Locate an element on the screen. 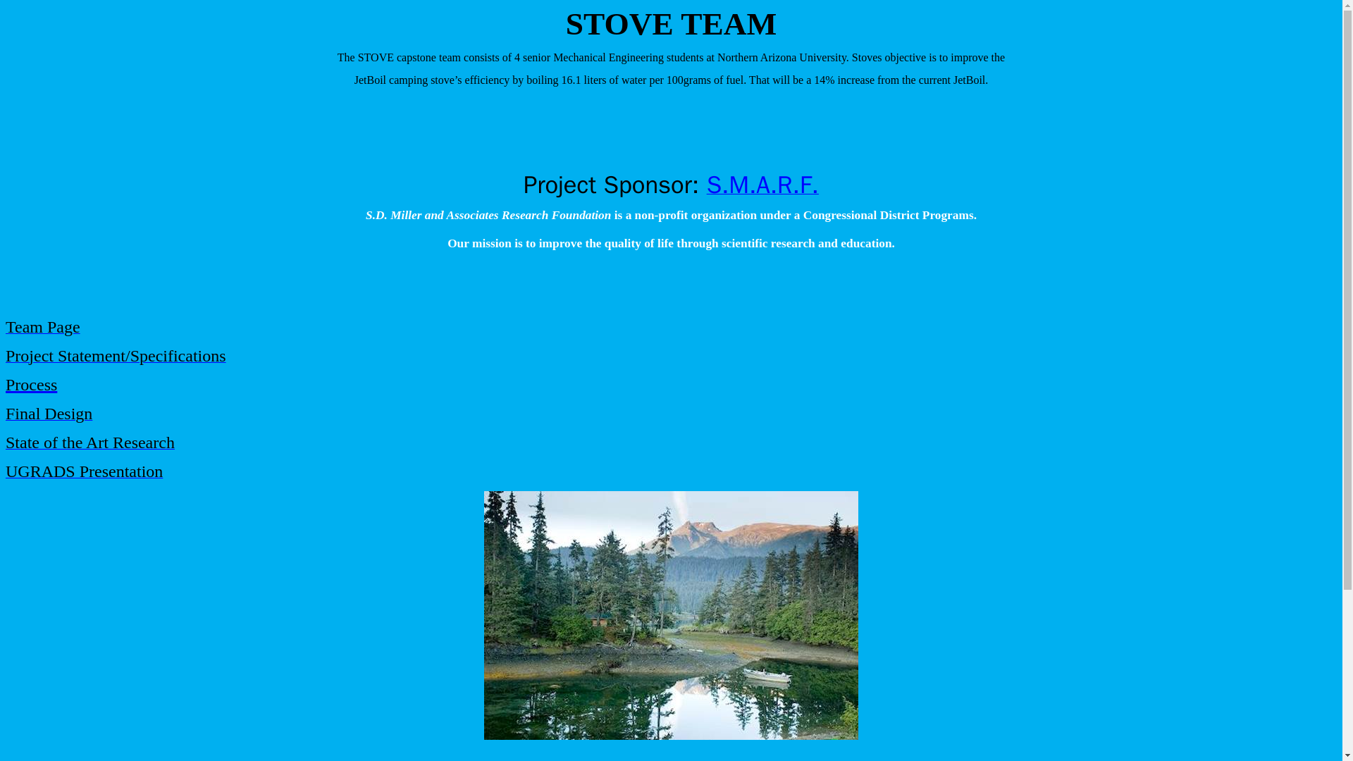 Image resolution: width=1353 pixels, height=761 pixels. State of the Art Research is located at coordinates (89, 445).